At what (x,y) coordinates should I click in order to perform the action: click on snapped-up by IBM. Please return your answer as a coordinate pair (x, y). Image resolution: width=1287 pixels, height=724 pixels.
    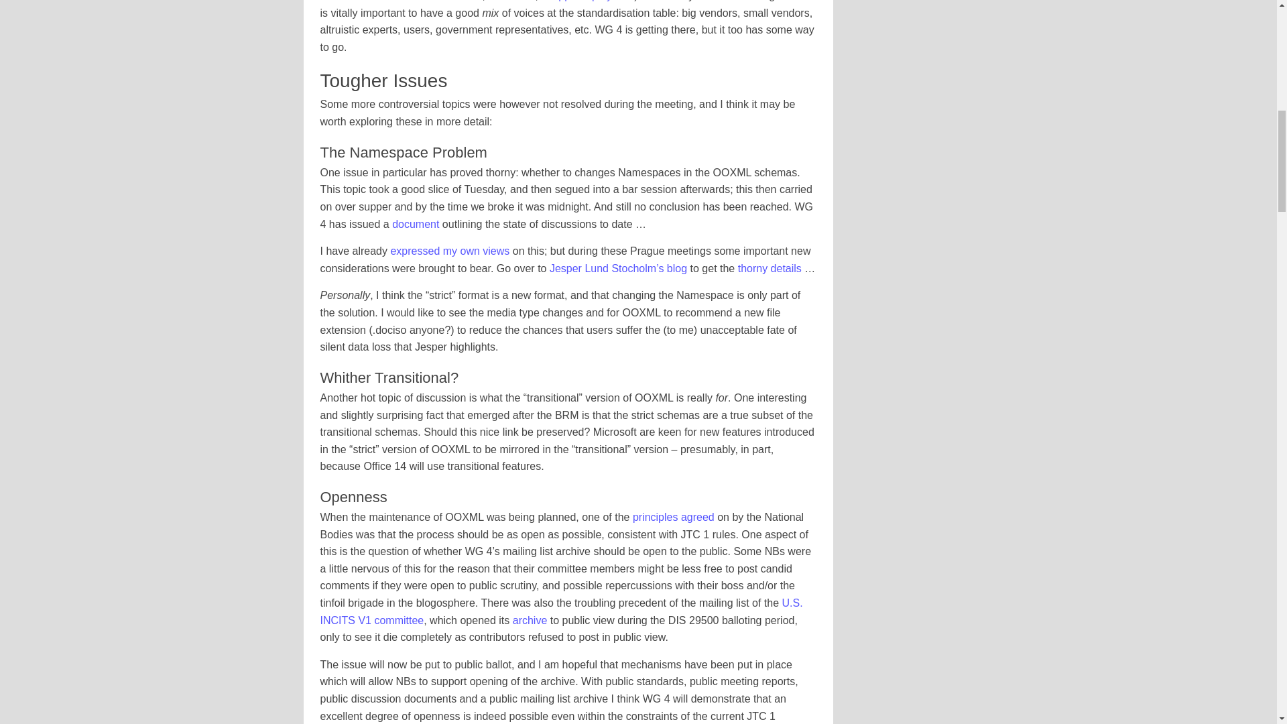
    Looking at the image, I should click on (587, 1).